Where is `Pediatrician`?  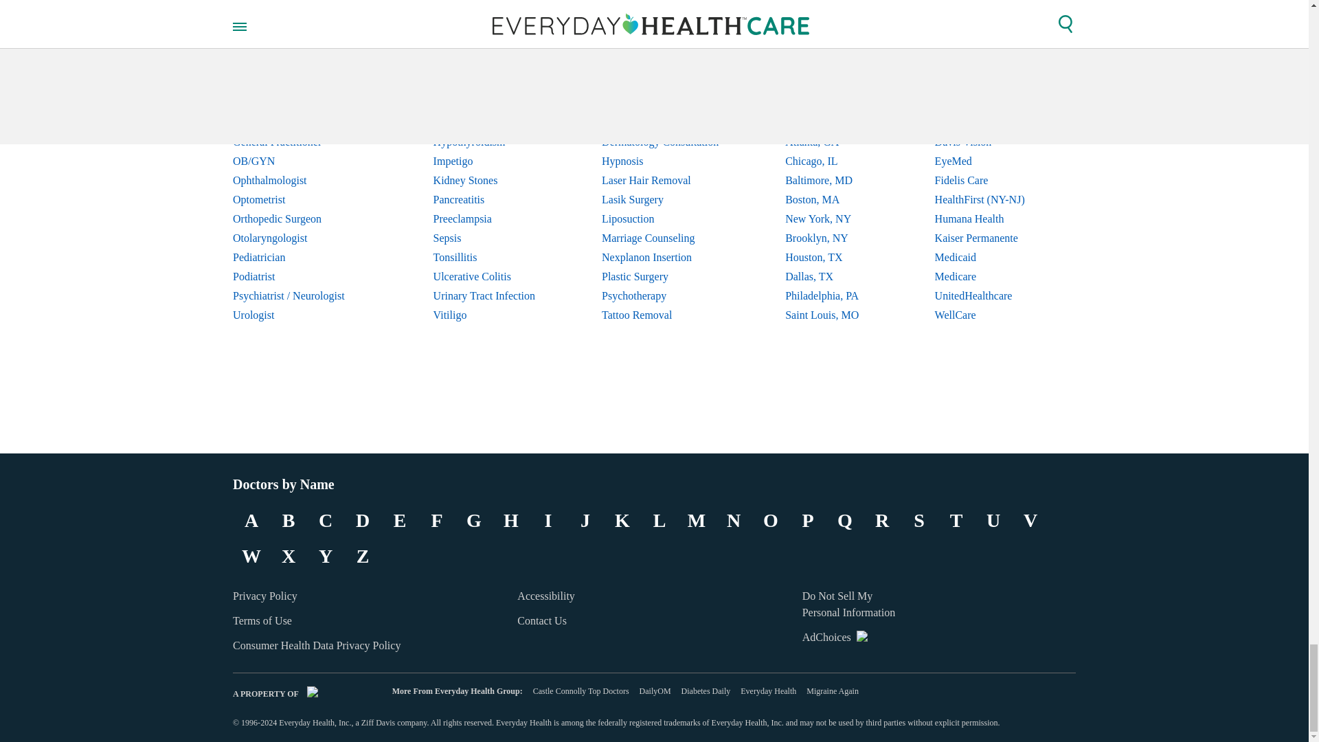 Pediatrician is located at coordinates (300, 257).